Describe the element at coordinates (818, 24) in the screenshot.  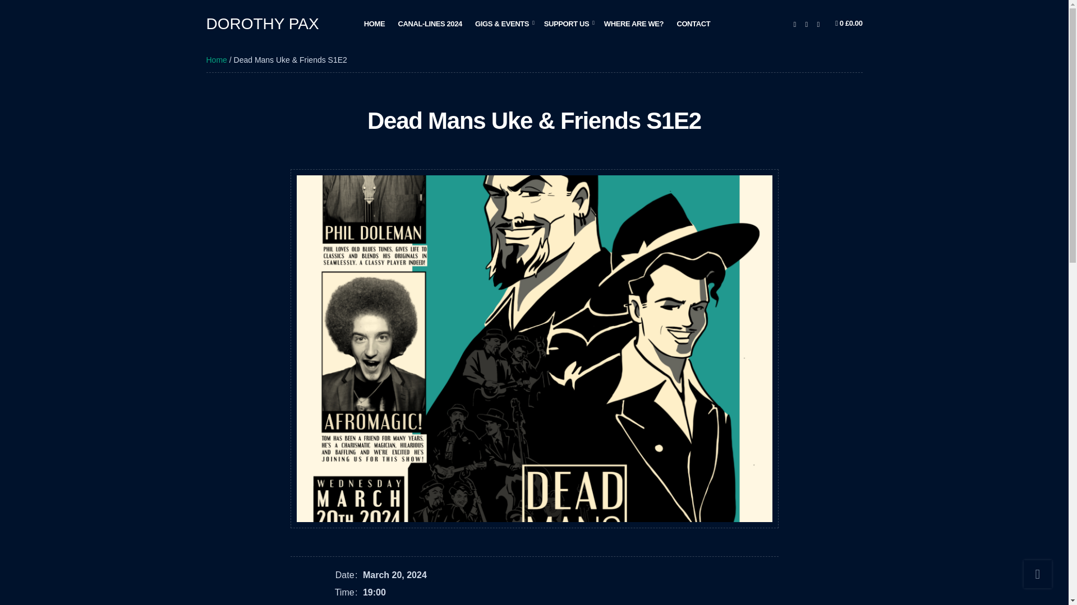
I see `INSTAGRAM` at that location.